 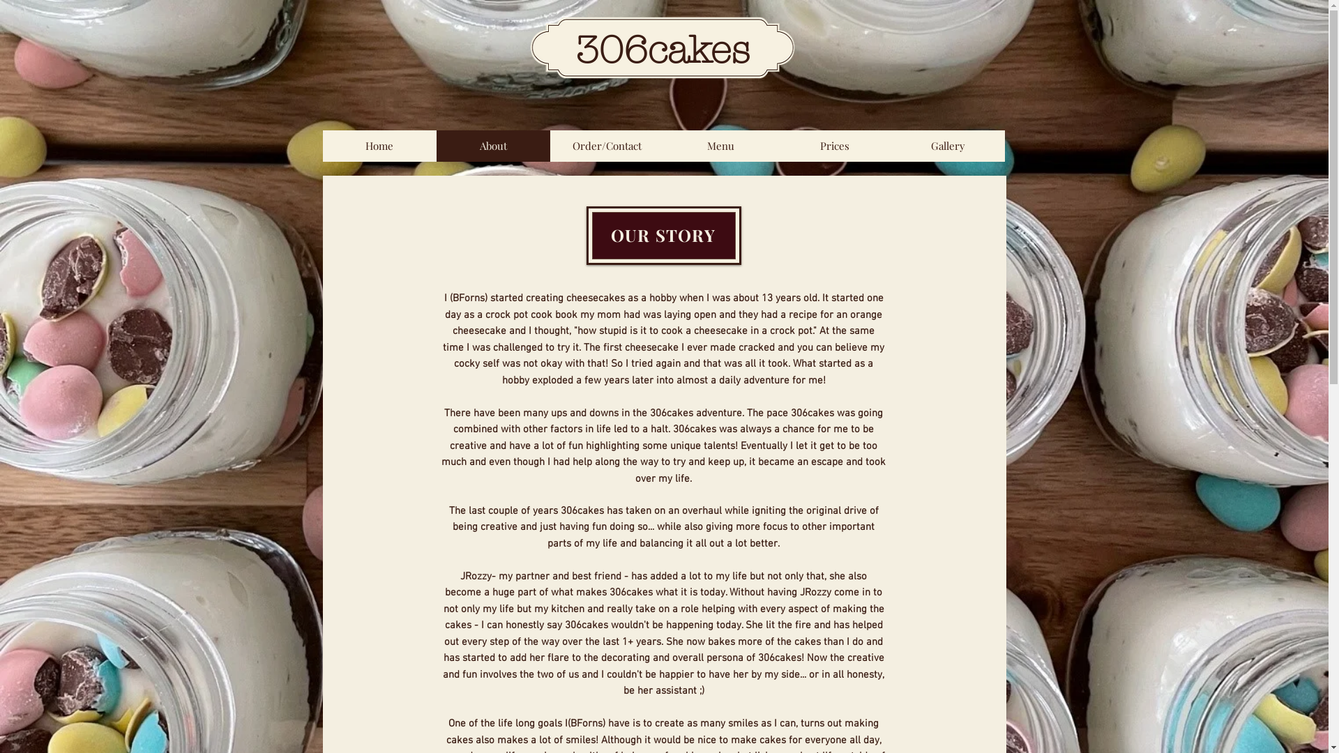 I want to click on Gallery, so click(x=948, y=146).